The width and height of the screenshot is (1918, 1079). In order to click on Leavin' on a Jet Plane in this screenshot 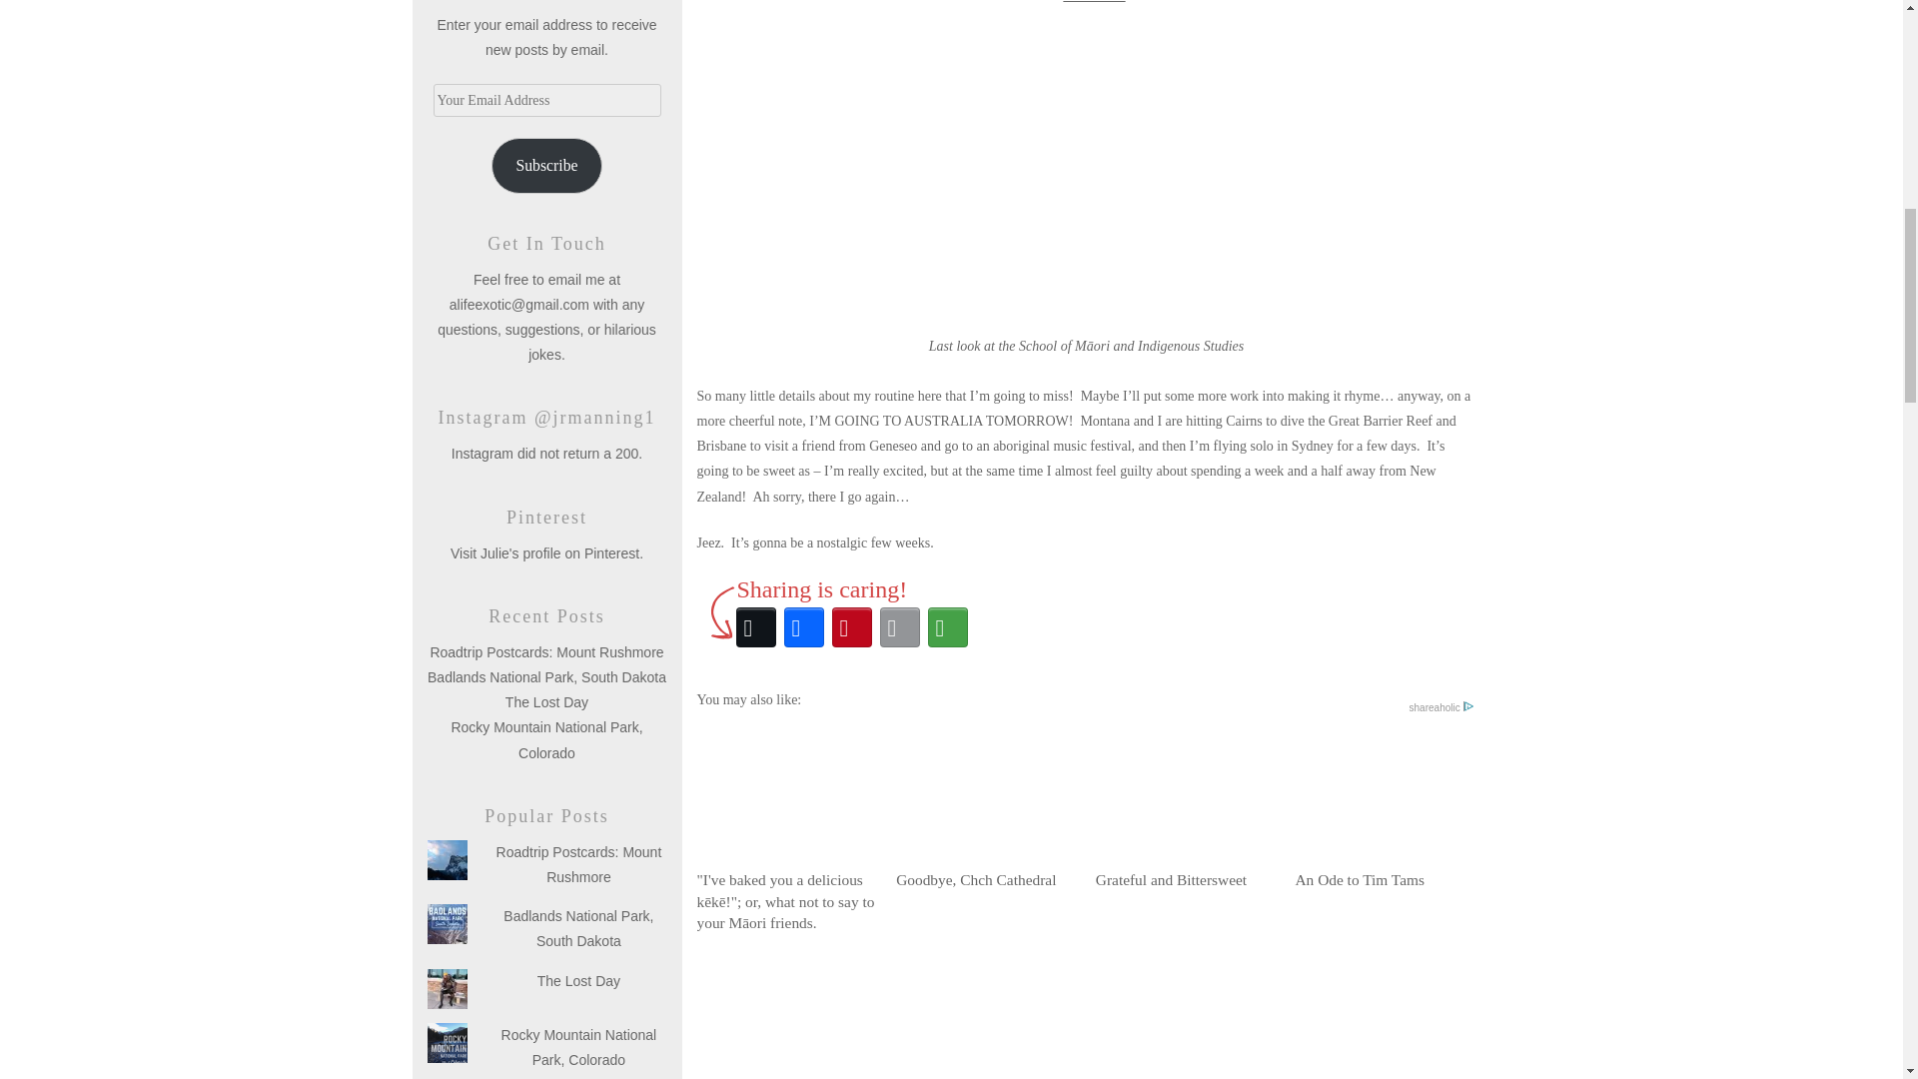, I will do `click(1185, 1016)`.